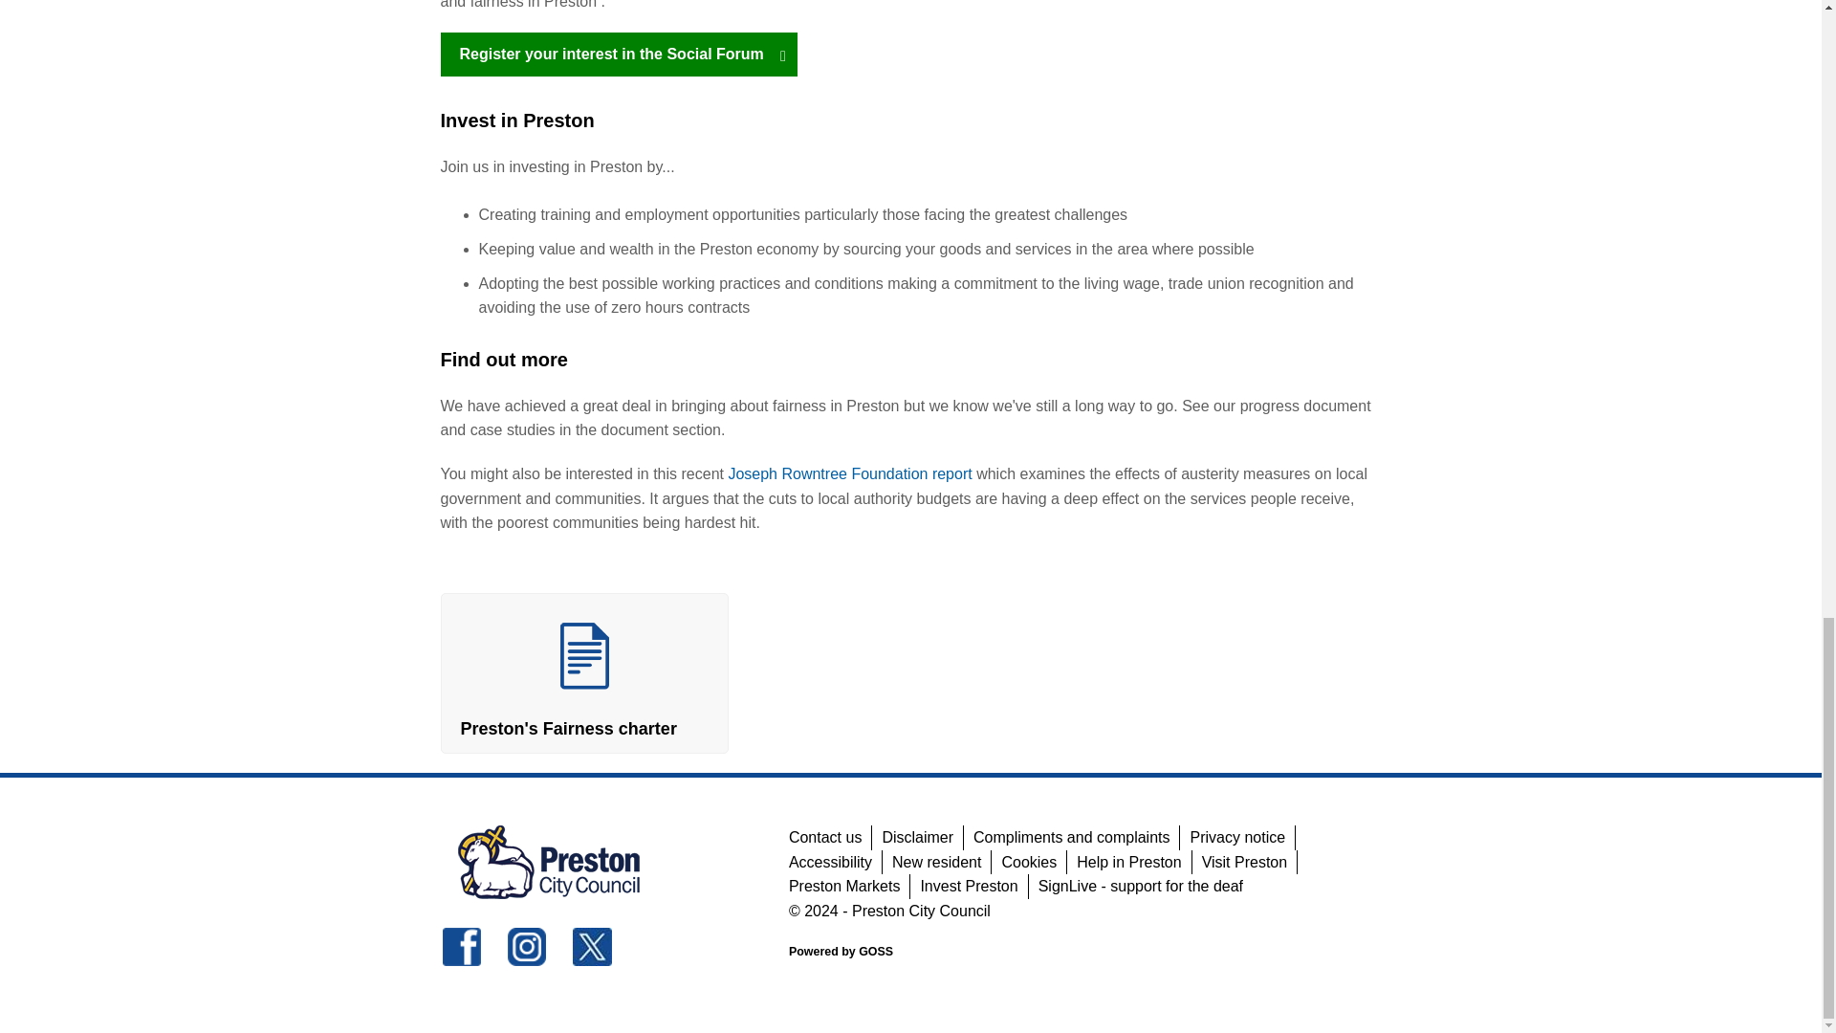 The image size is (1836, 1033). Describe the element at coordinates (526, 946) in the screenshot. I see `Instagram` at that location.